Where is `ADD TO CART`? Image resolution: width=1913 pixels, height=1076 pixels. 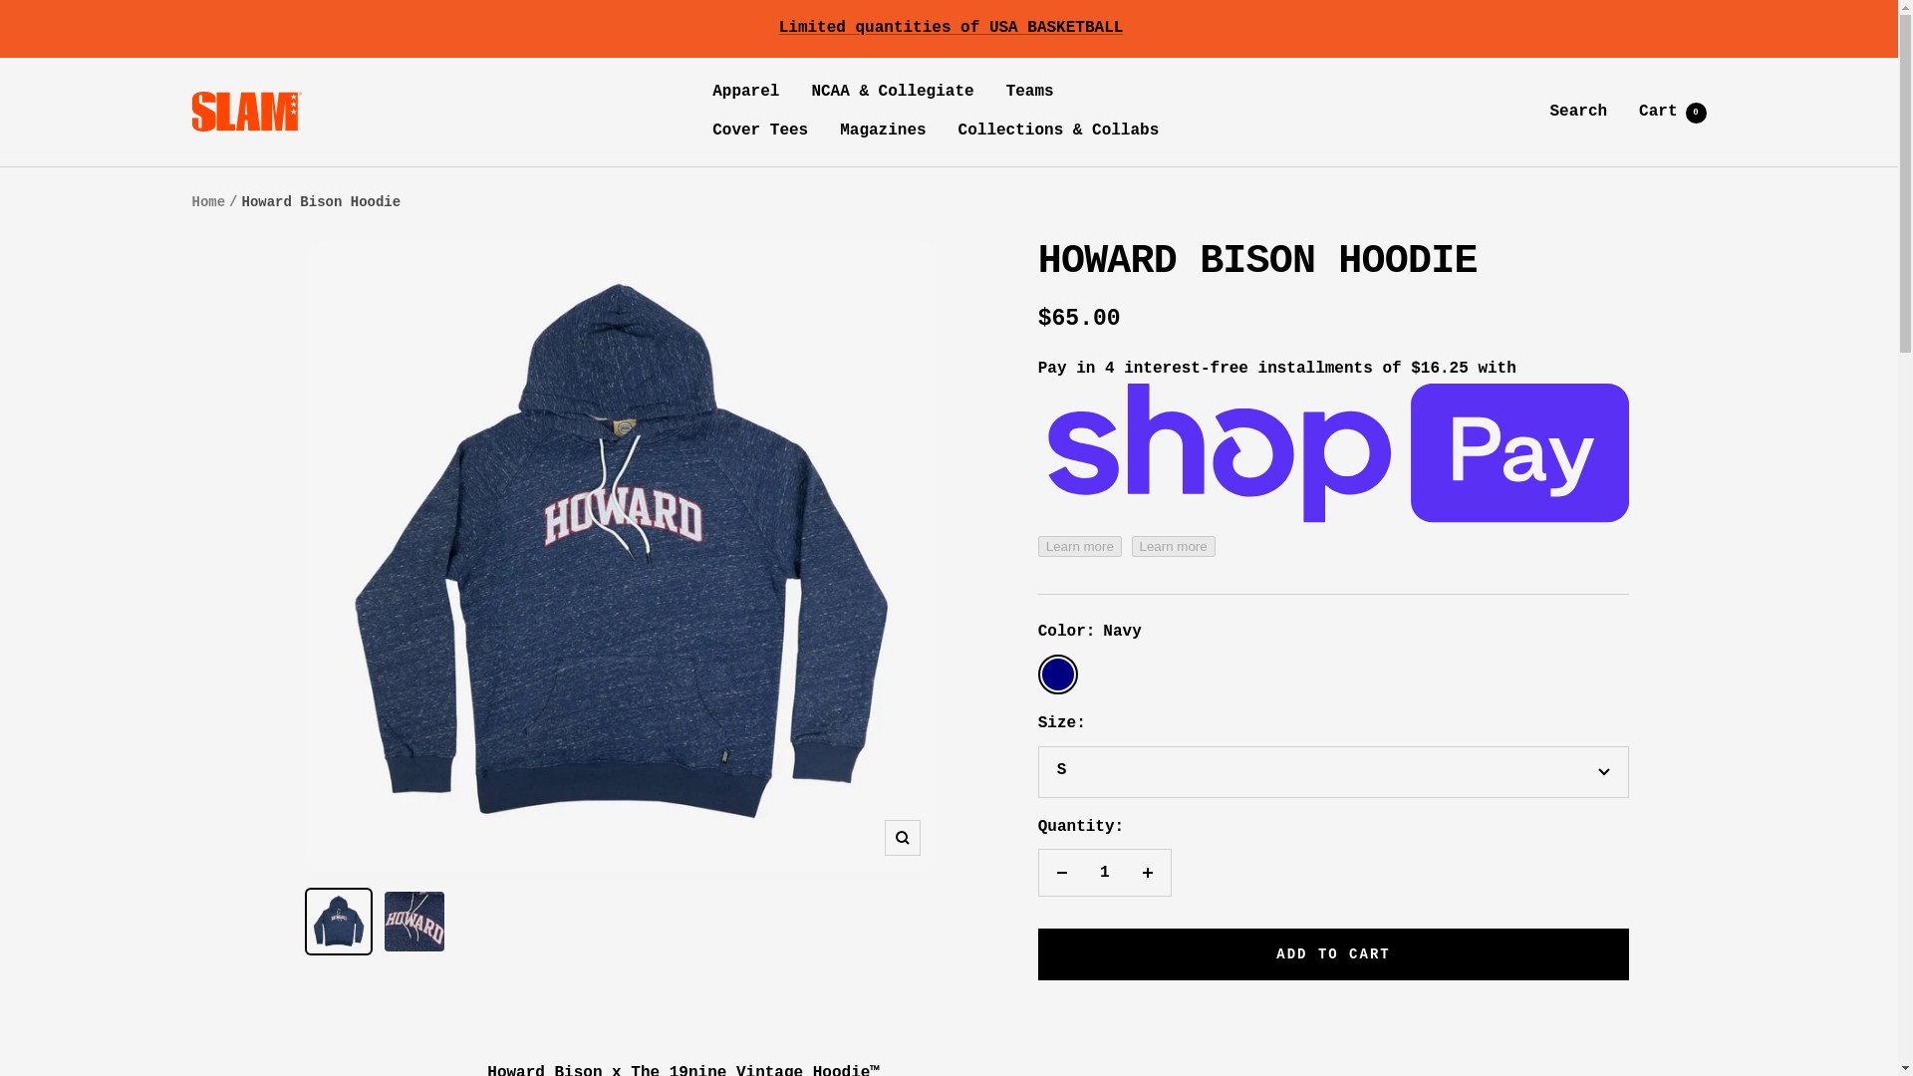 ADD TO CART is located at coordinates (245, 111).